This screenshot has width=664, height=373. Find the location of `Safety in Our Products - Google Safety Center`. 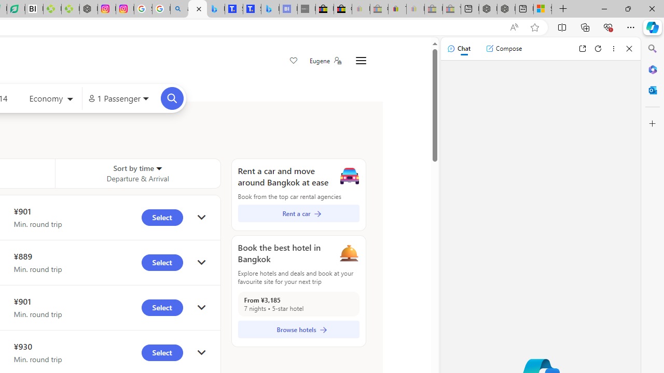

Safety in Our Products - Google Safety Center is located at coordinates (143, 9).